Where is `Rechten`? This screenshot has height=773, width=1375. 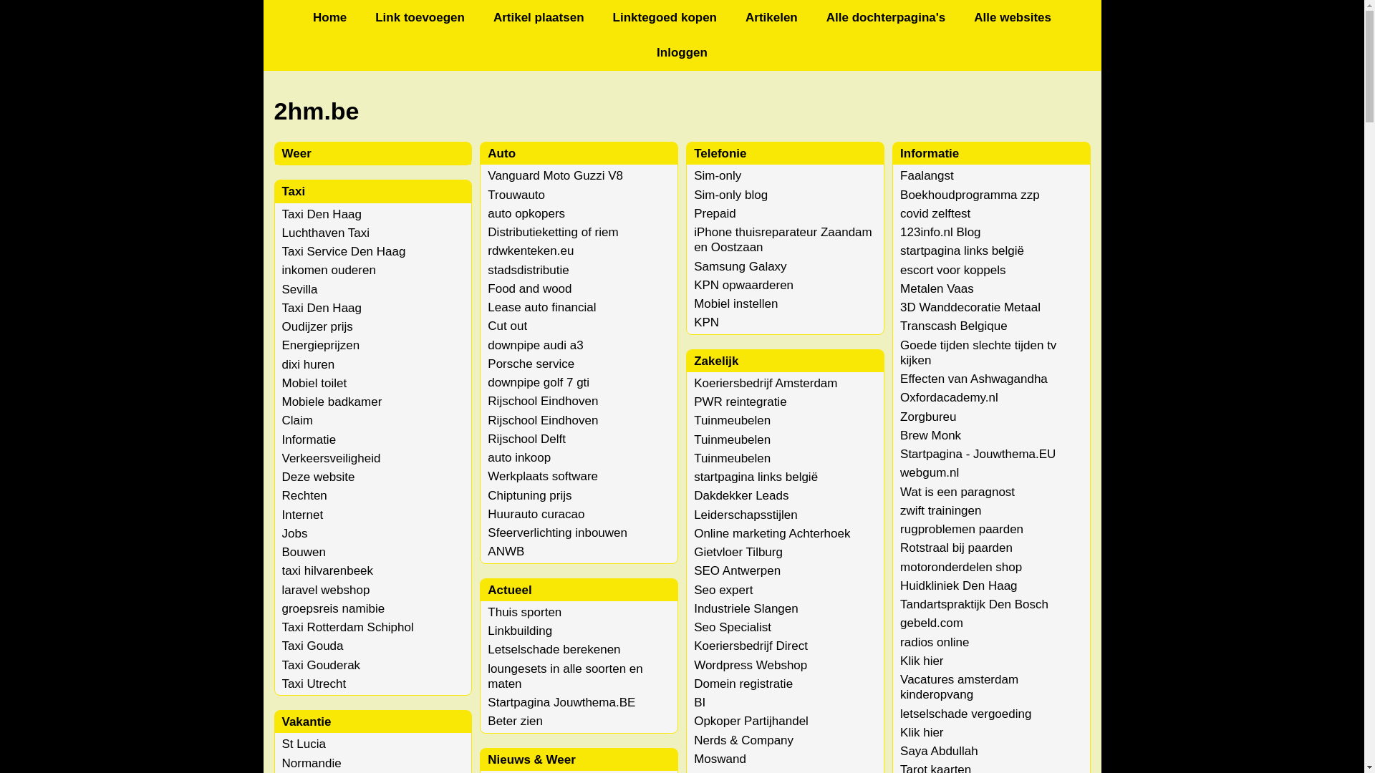
Rechten is located at coordinates (305, 495).